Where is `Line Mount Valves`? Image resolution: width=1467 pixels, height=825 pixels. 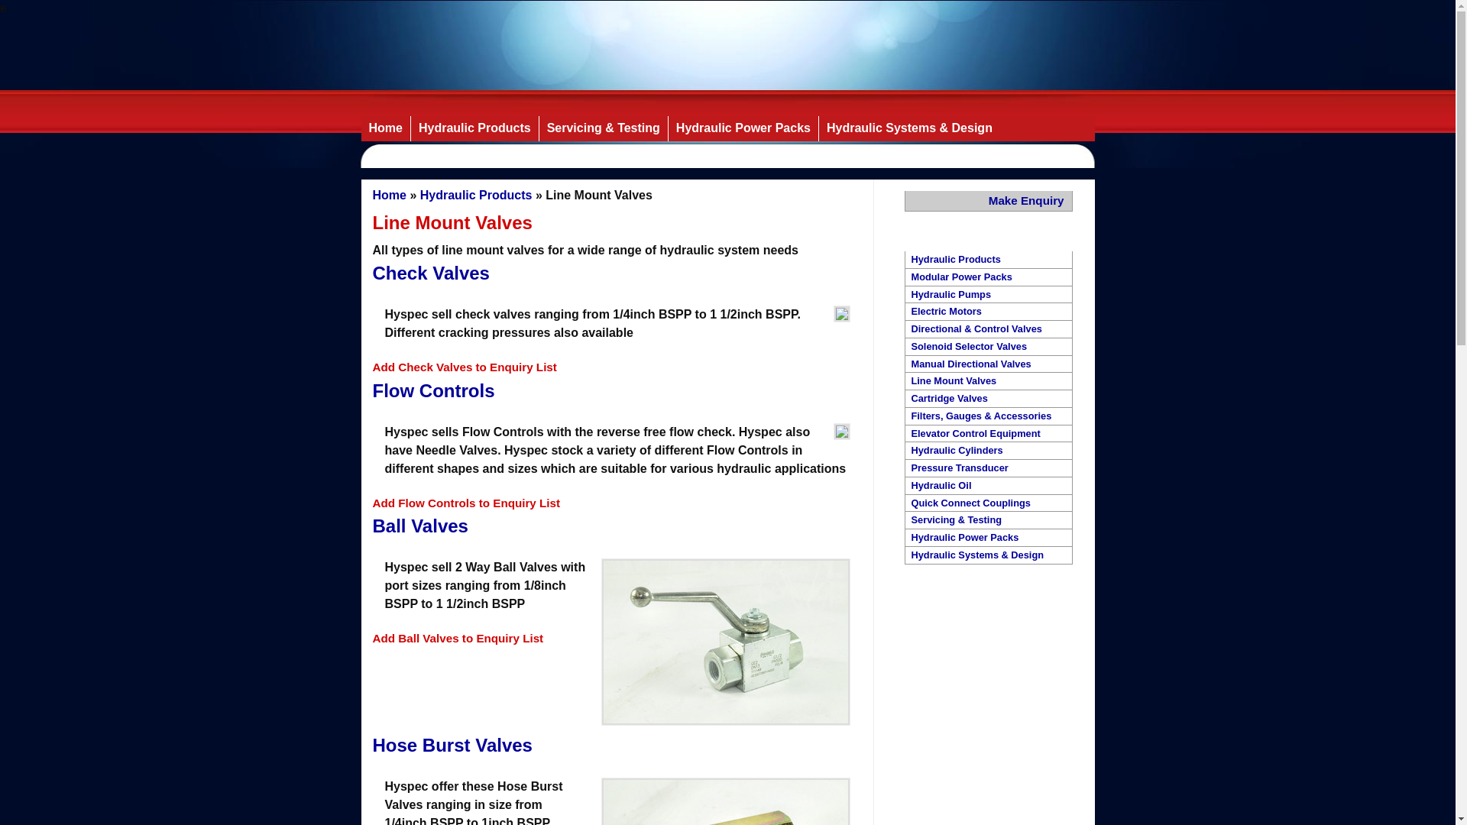
Line Mount Valves is located at coordinates (988, 382).